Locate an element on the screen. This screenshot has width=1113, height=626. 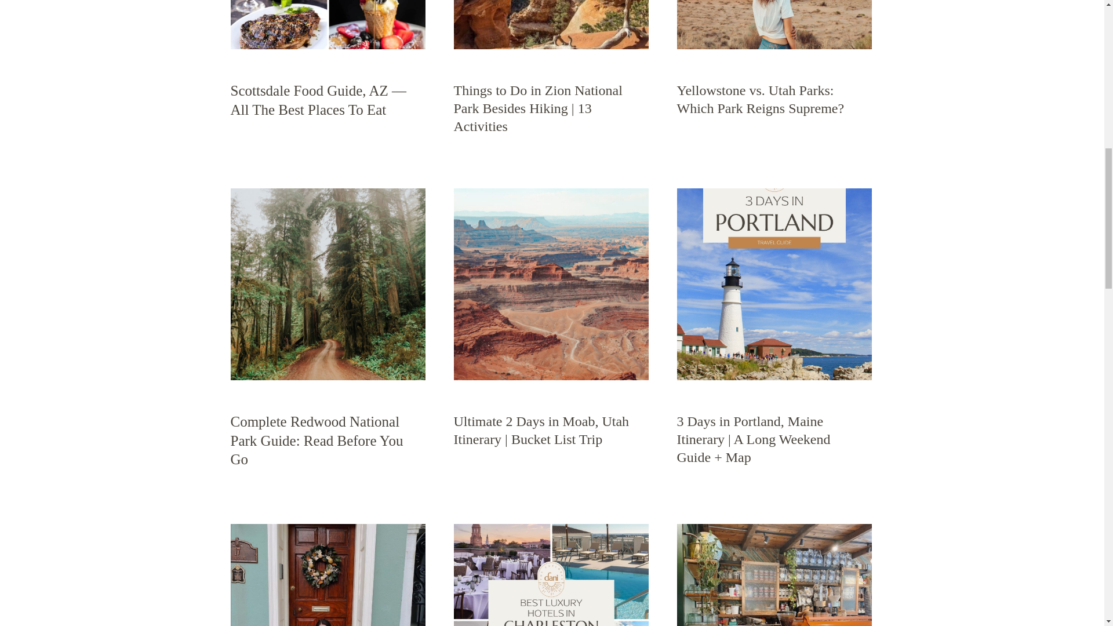
Perfect 3 Day Charleston, SC Itinerary for Your Bucket List is located at coordinates (328, 575).